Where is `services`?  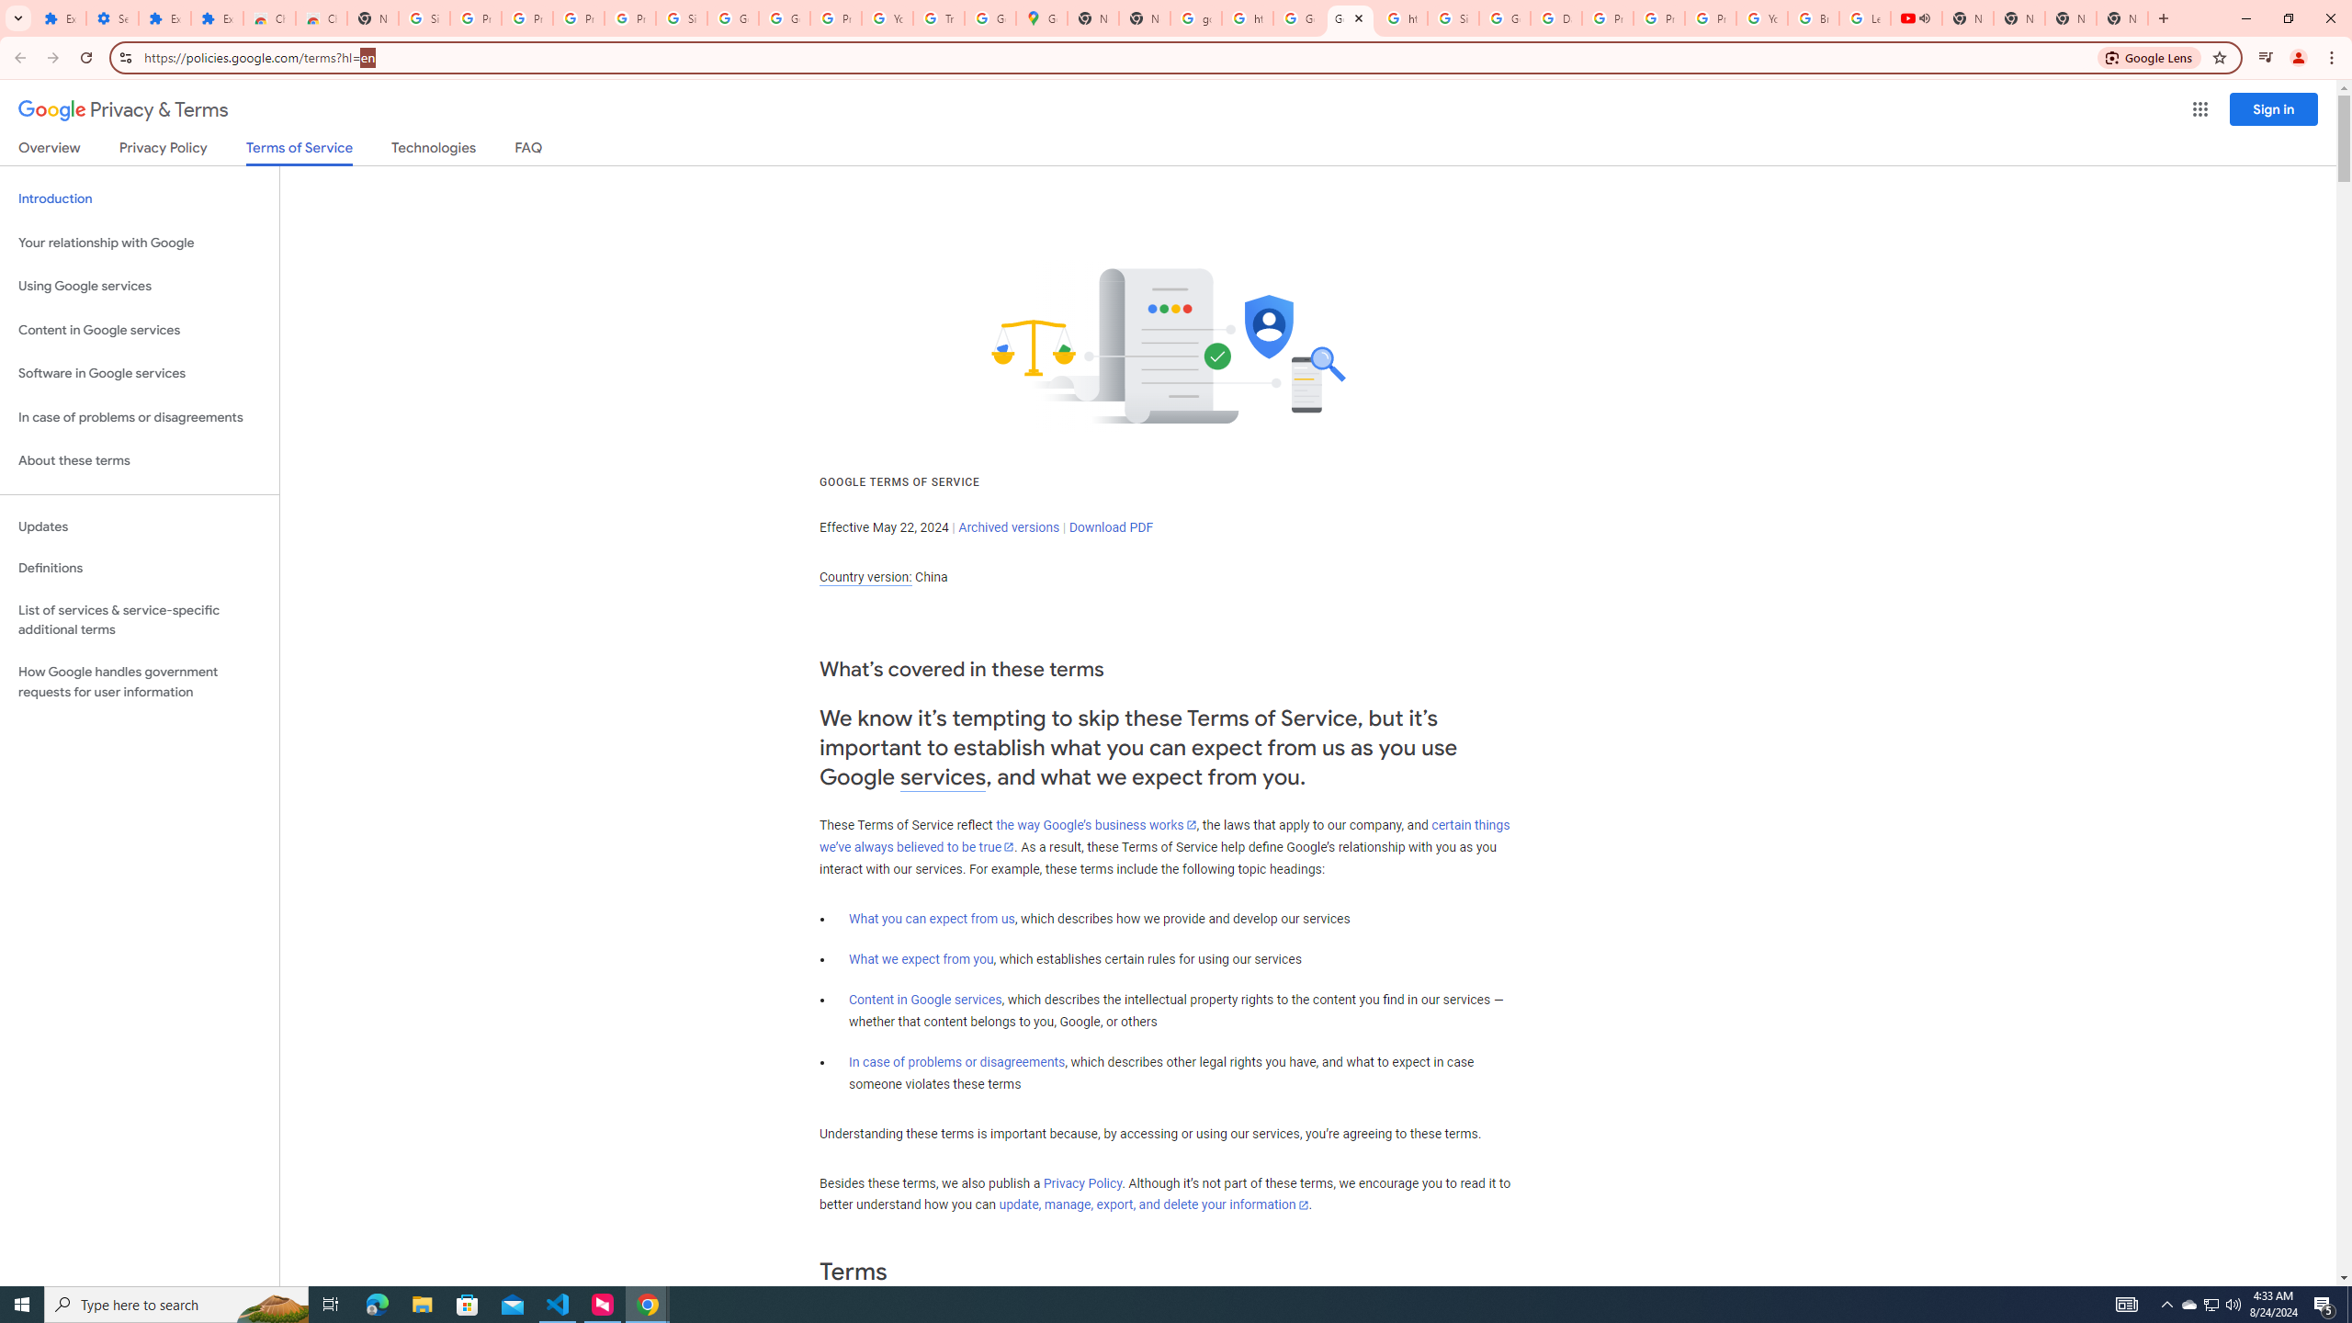 services is located at coordinates (943, 777).